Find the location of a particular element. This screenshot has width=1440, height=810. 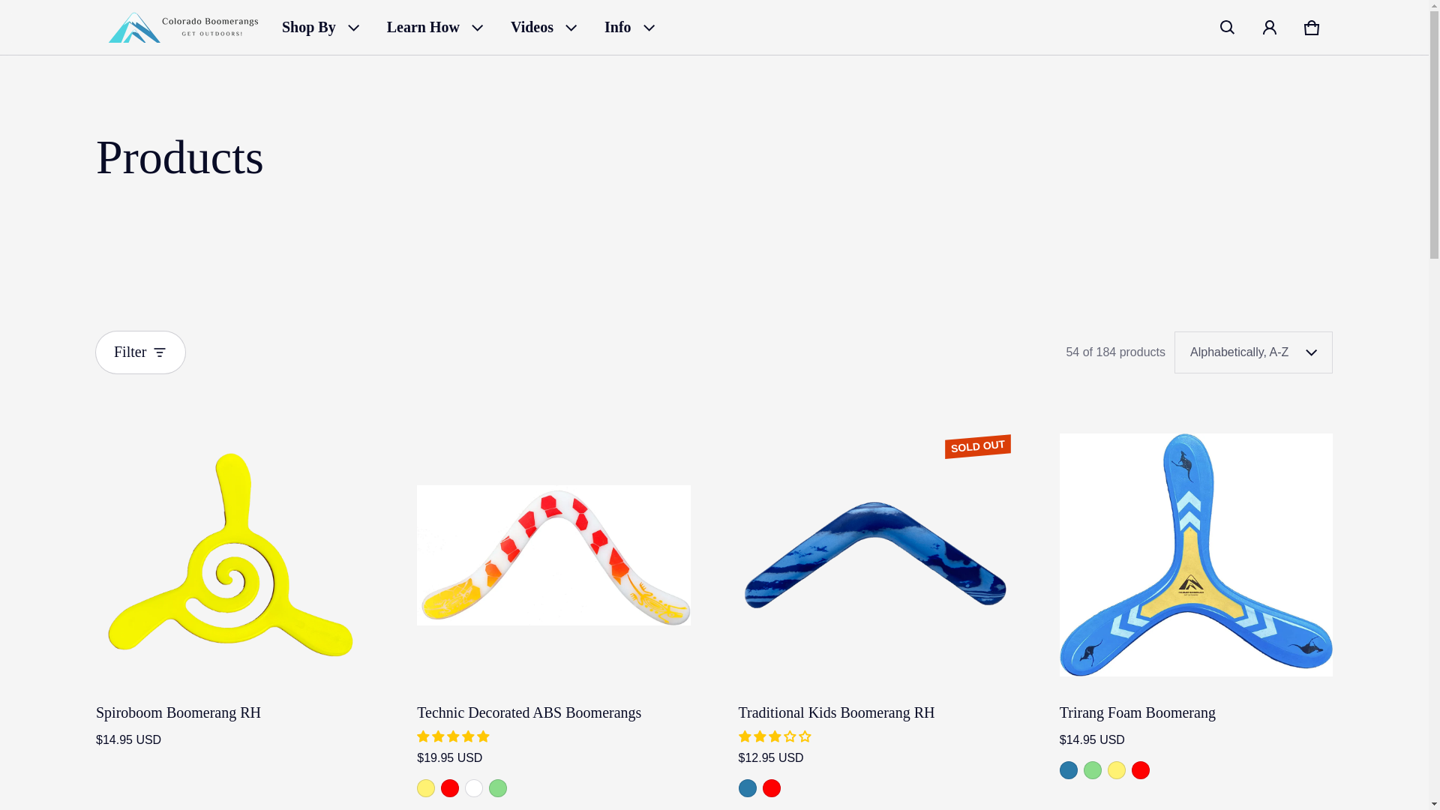

Green is located at coordinates (1092, 769).